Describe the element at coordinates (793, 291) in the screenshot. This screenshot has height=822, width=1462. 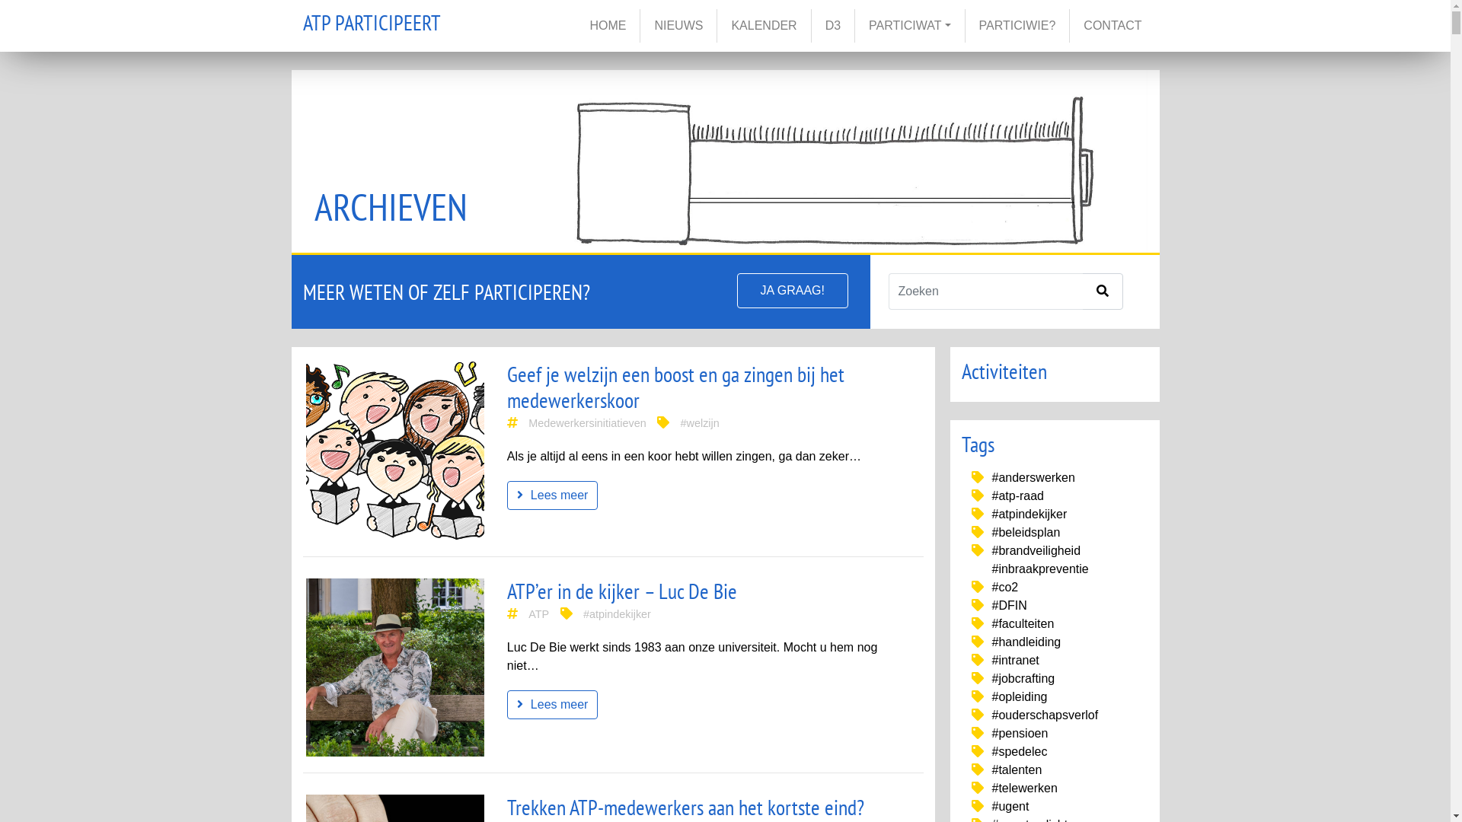
I see `JA GRAAG!` at that location.